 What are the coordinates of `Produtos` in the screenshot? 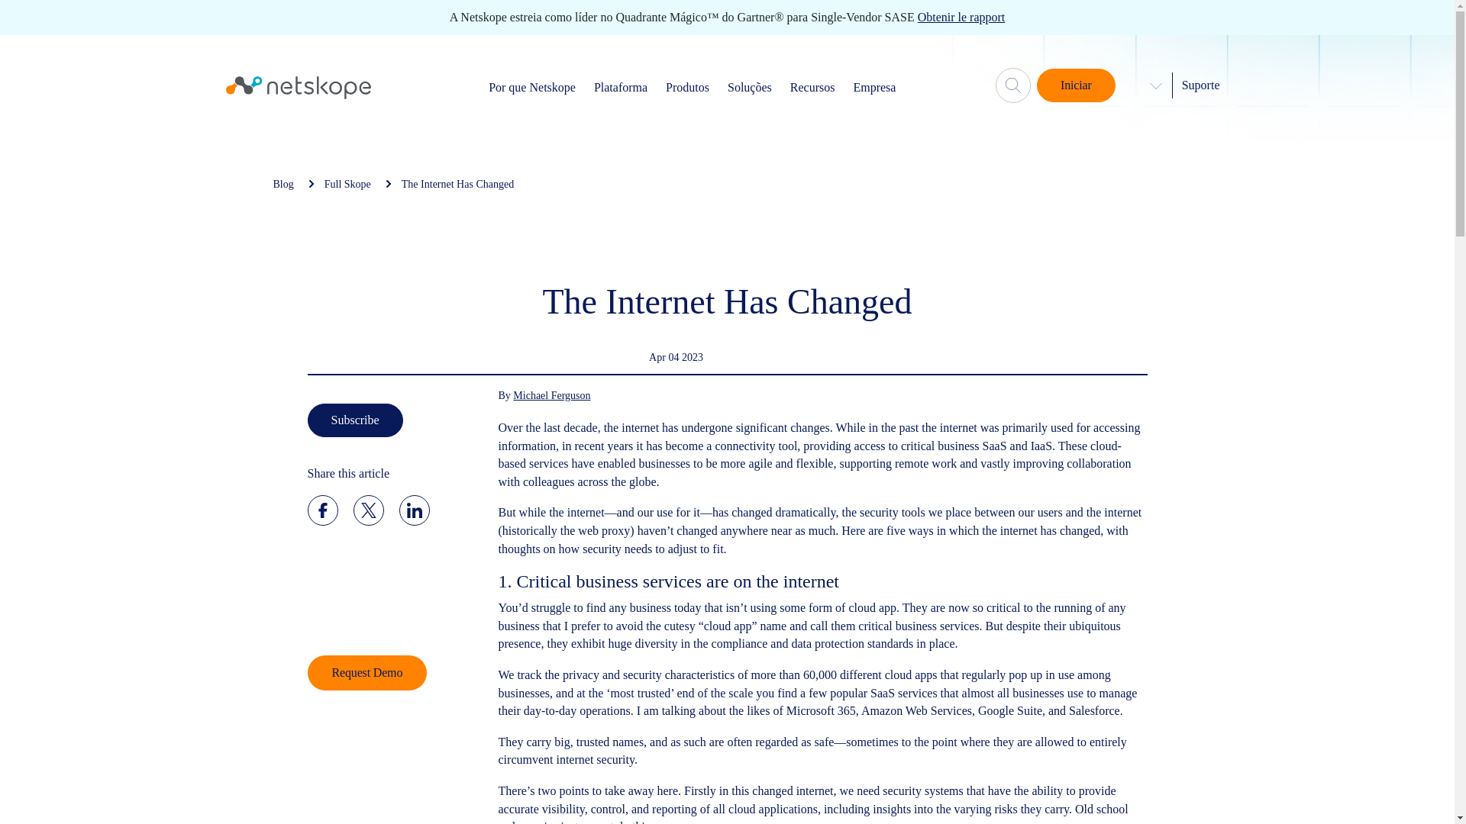 It's located at (687, 87).